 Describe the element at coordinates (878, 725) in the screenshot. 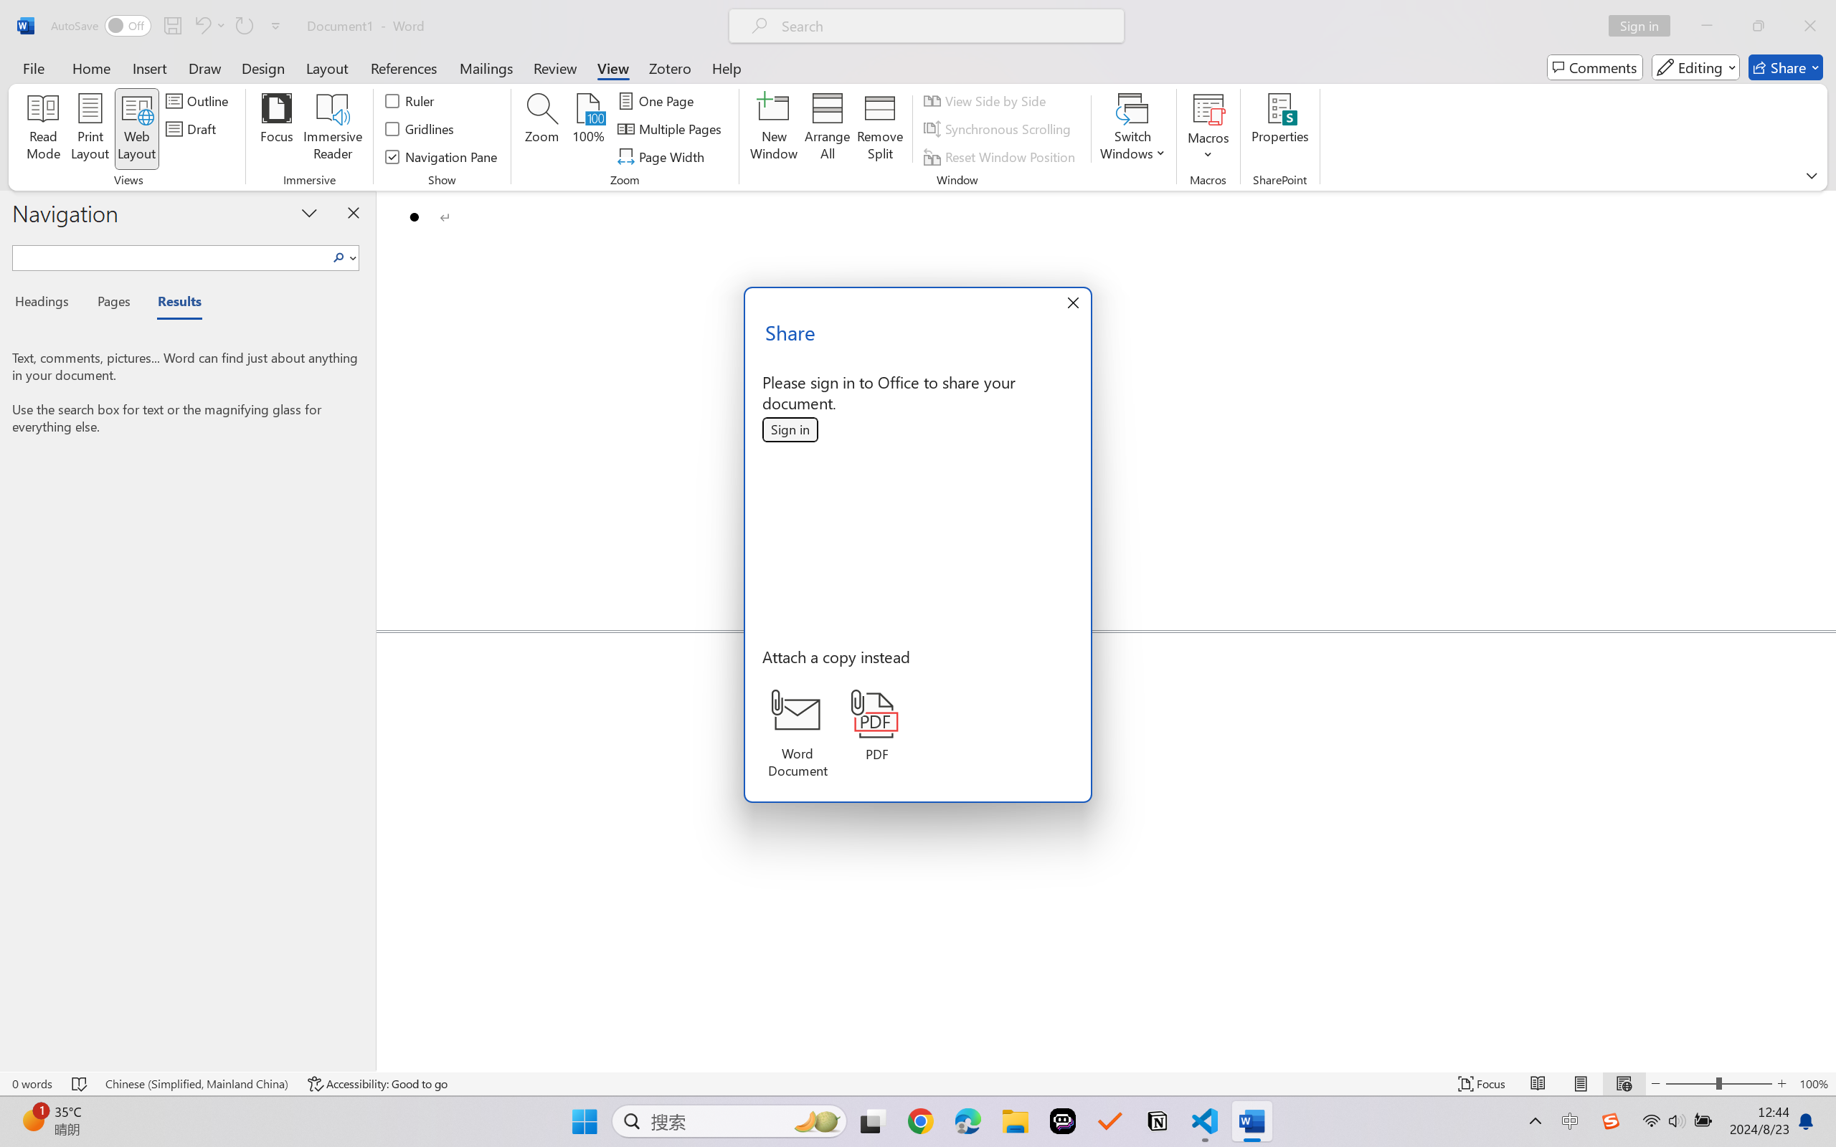

I see `PDF` at that location.